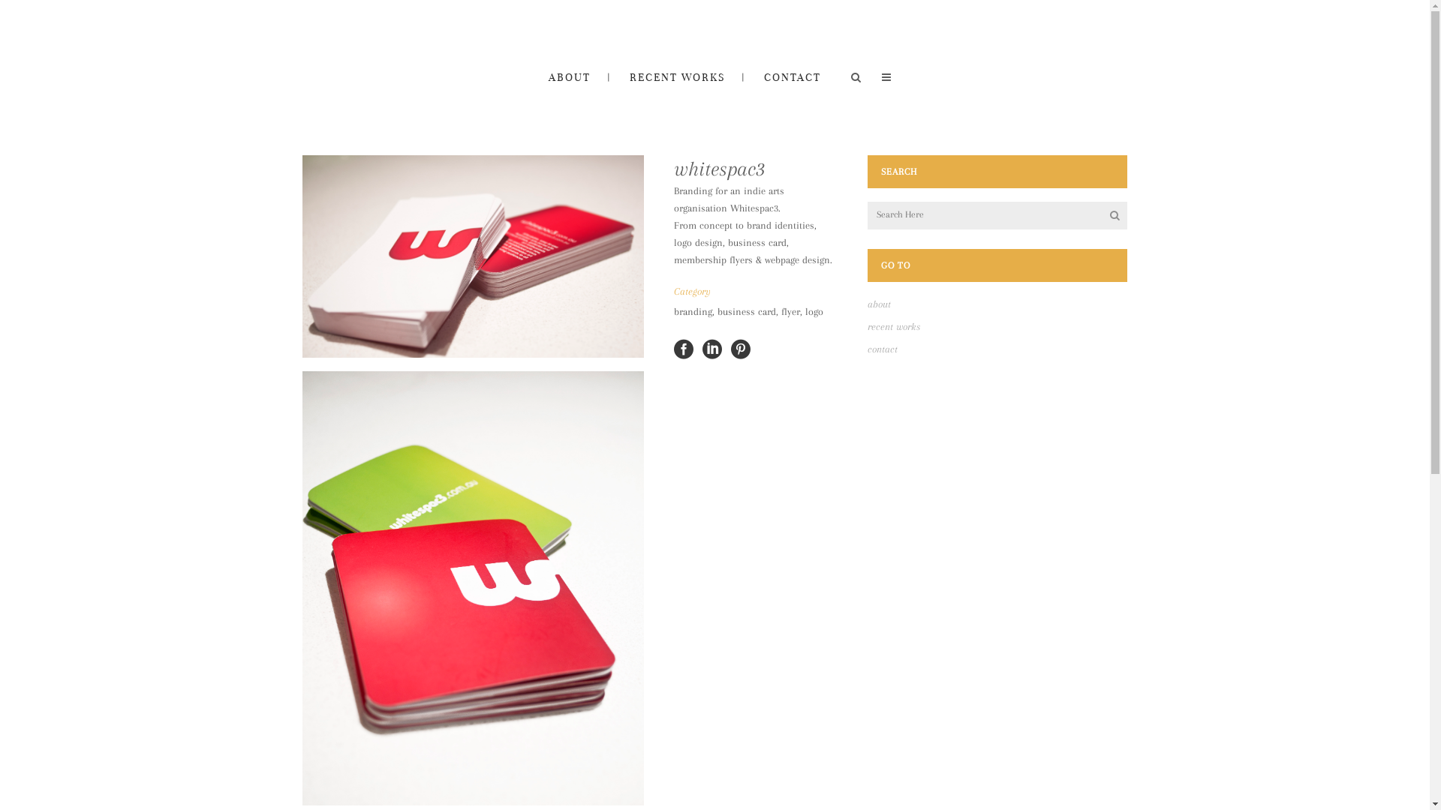  I want to click on Share on Pinterest, so click(741, 348).